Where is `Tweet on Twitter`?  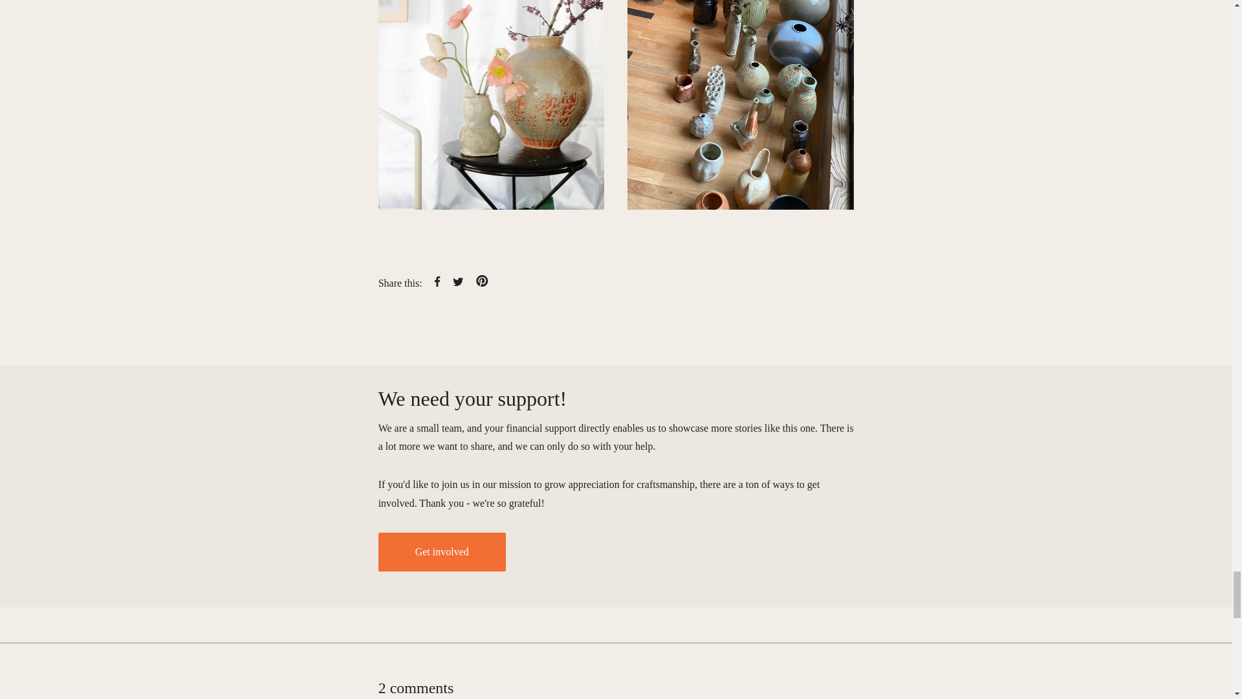 Tweet on Twitter is located at coordinates (459, 283).